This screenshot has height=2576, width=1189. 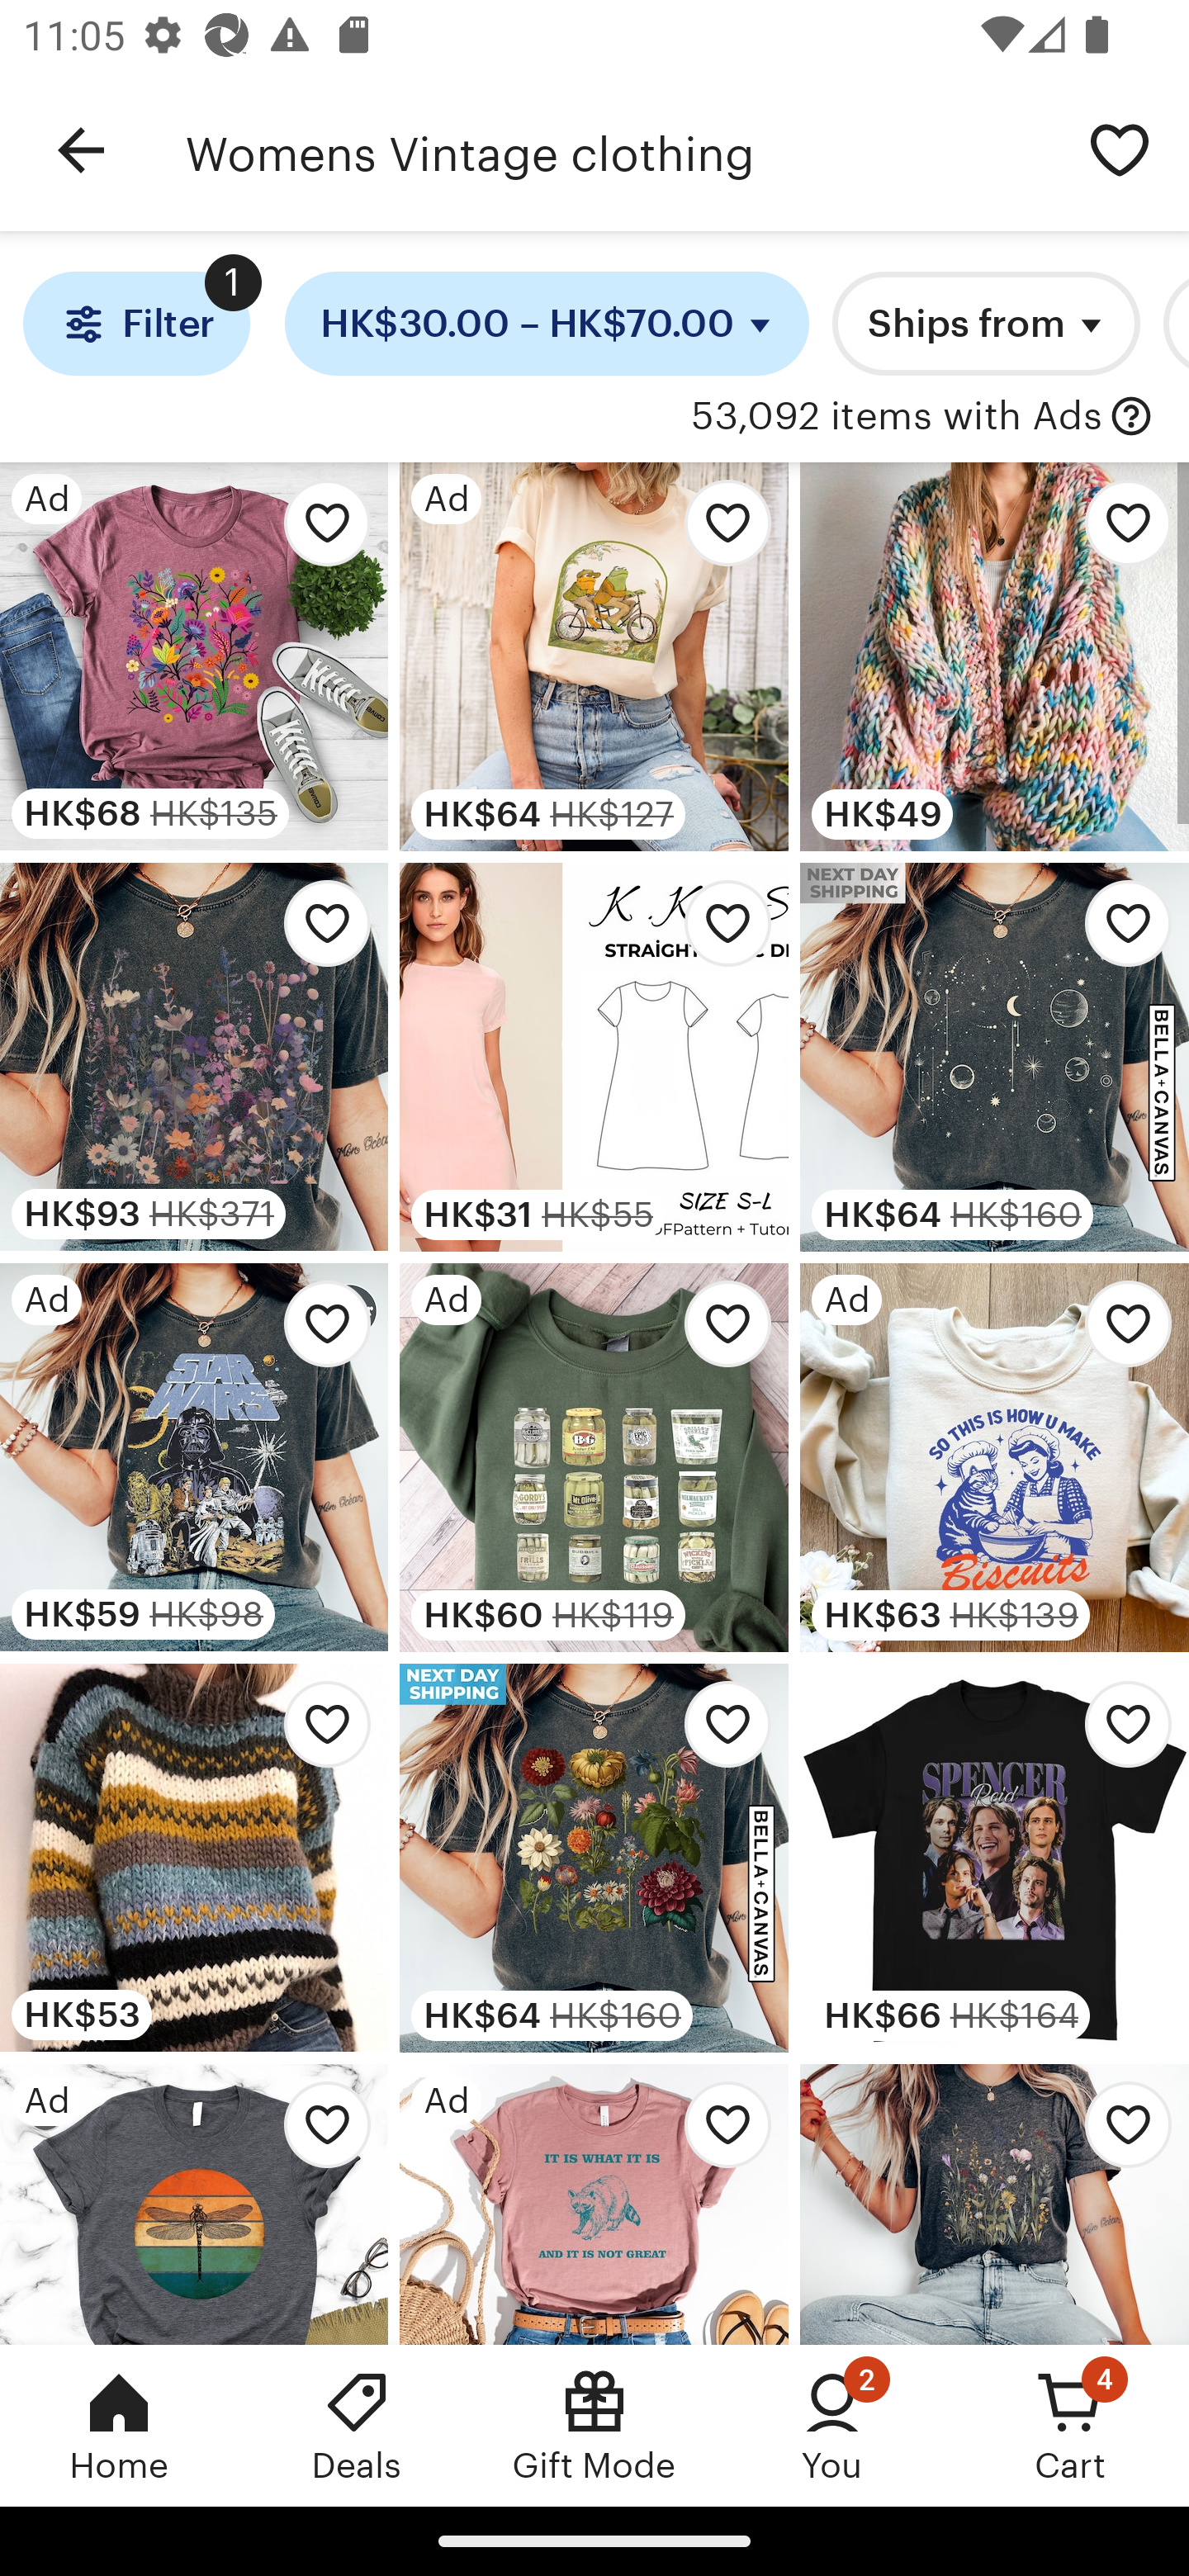 I want to click on Gift Mode, so click(x=594, y=2425).